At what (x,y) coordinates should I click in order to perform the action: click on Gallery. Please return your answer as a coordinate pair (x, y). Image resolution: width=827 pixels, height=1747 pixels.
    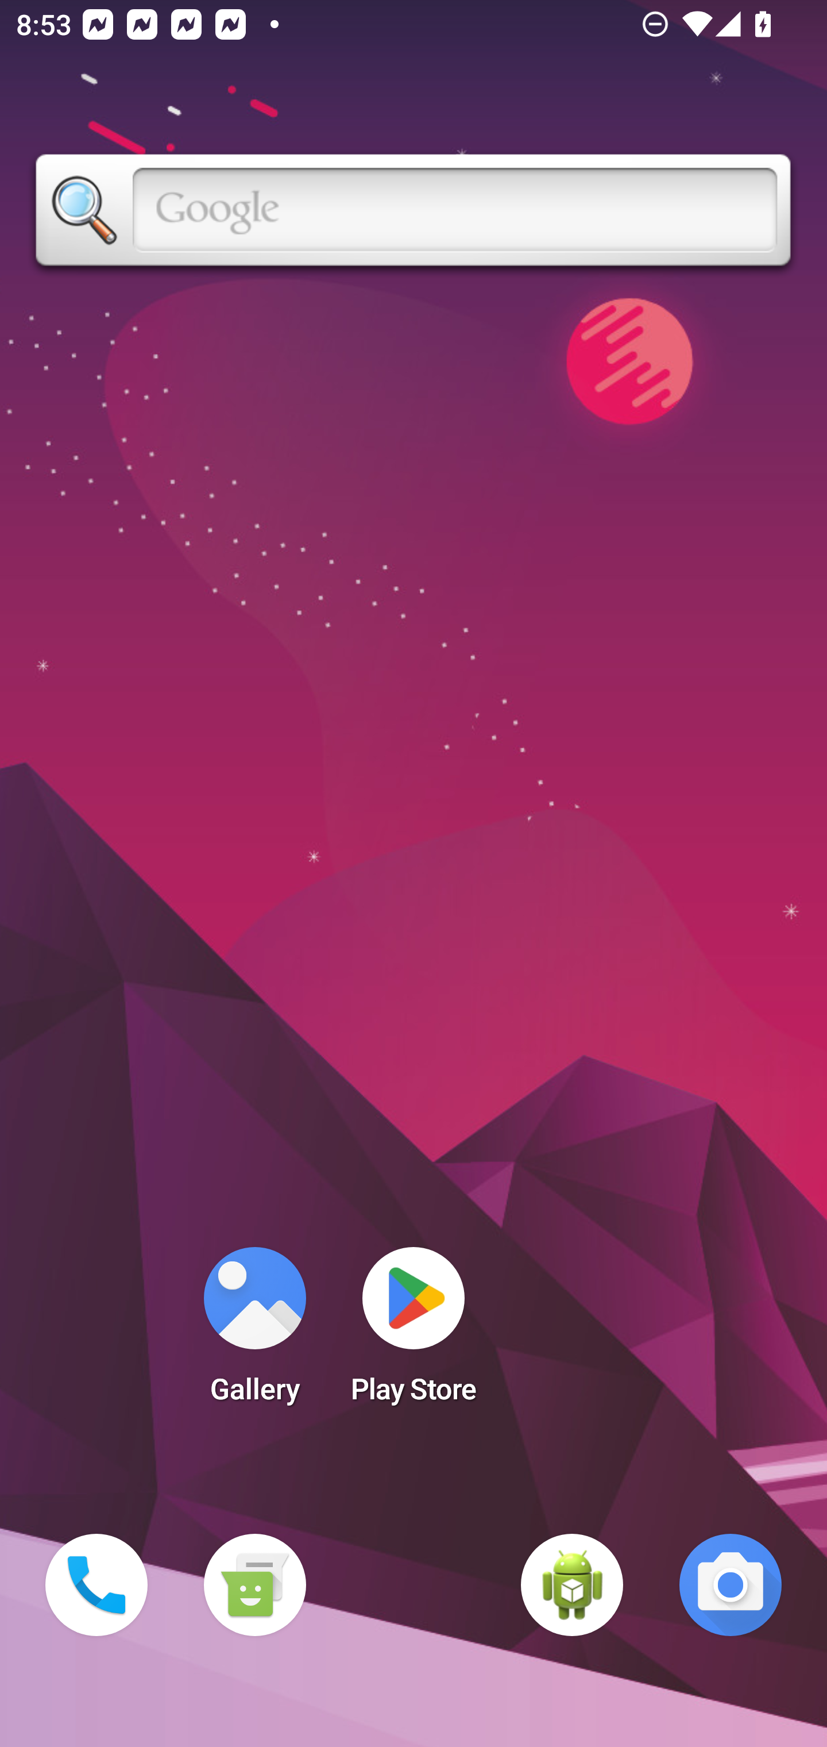
    Looking at the image, I should click on (254, 1332).